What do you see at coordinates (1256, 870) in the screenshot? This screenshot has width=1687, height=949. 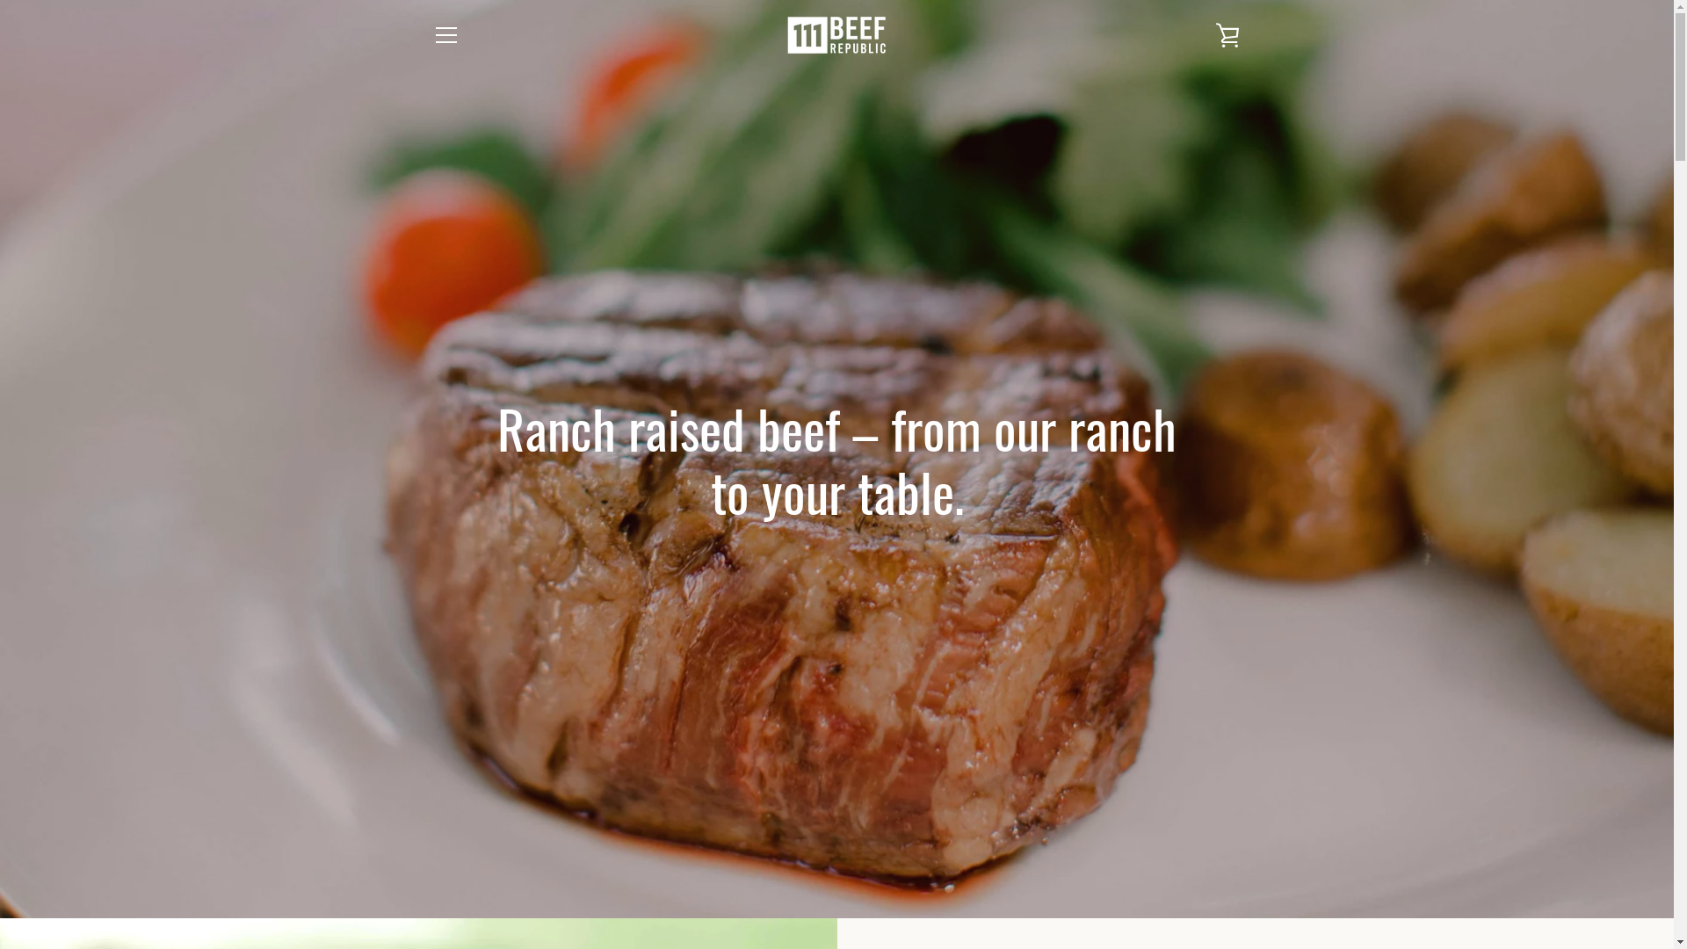 I see `SLIDE 2` at bounding box center [1256, 870].